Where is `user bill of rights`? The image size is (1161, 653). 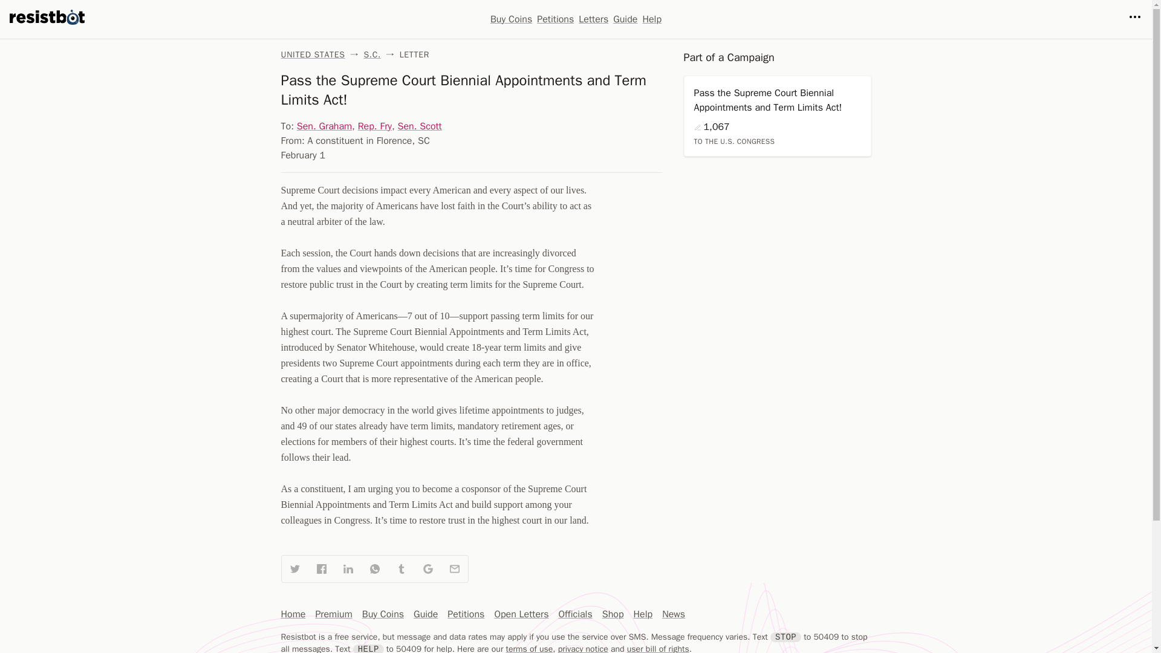 user bill of rights is located at coordinates (658, 648).